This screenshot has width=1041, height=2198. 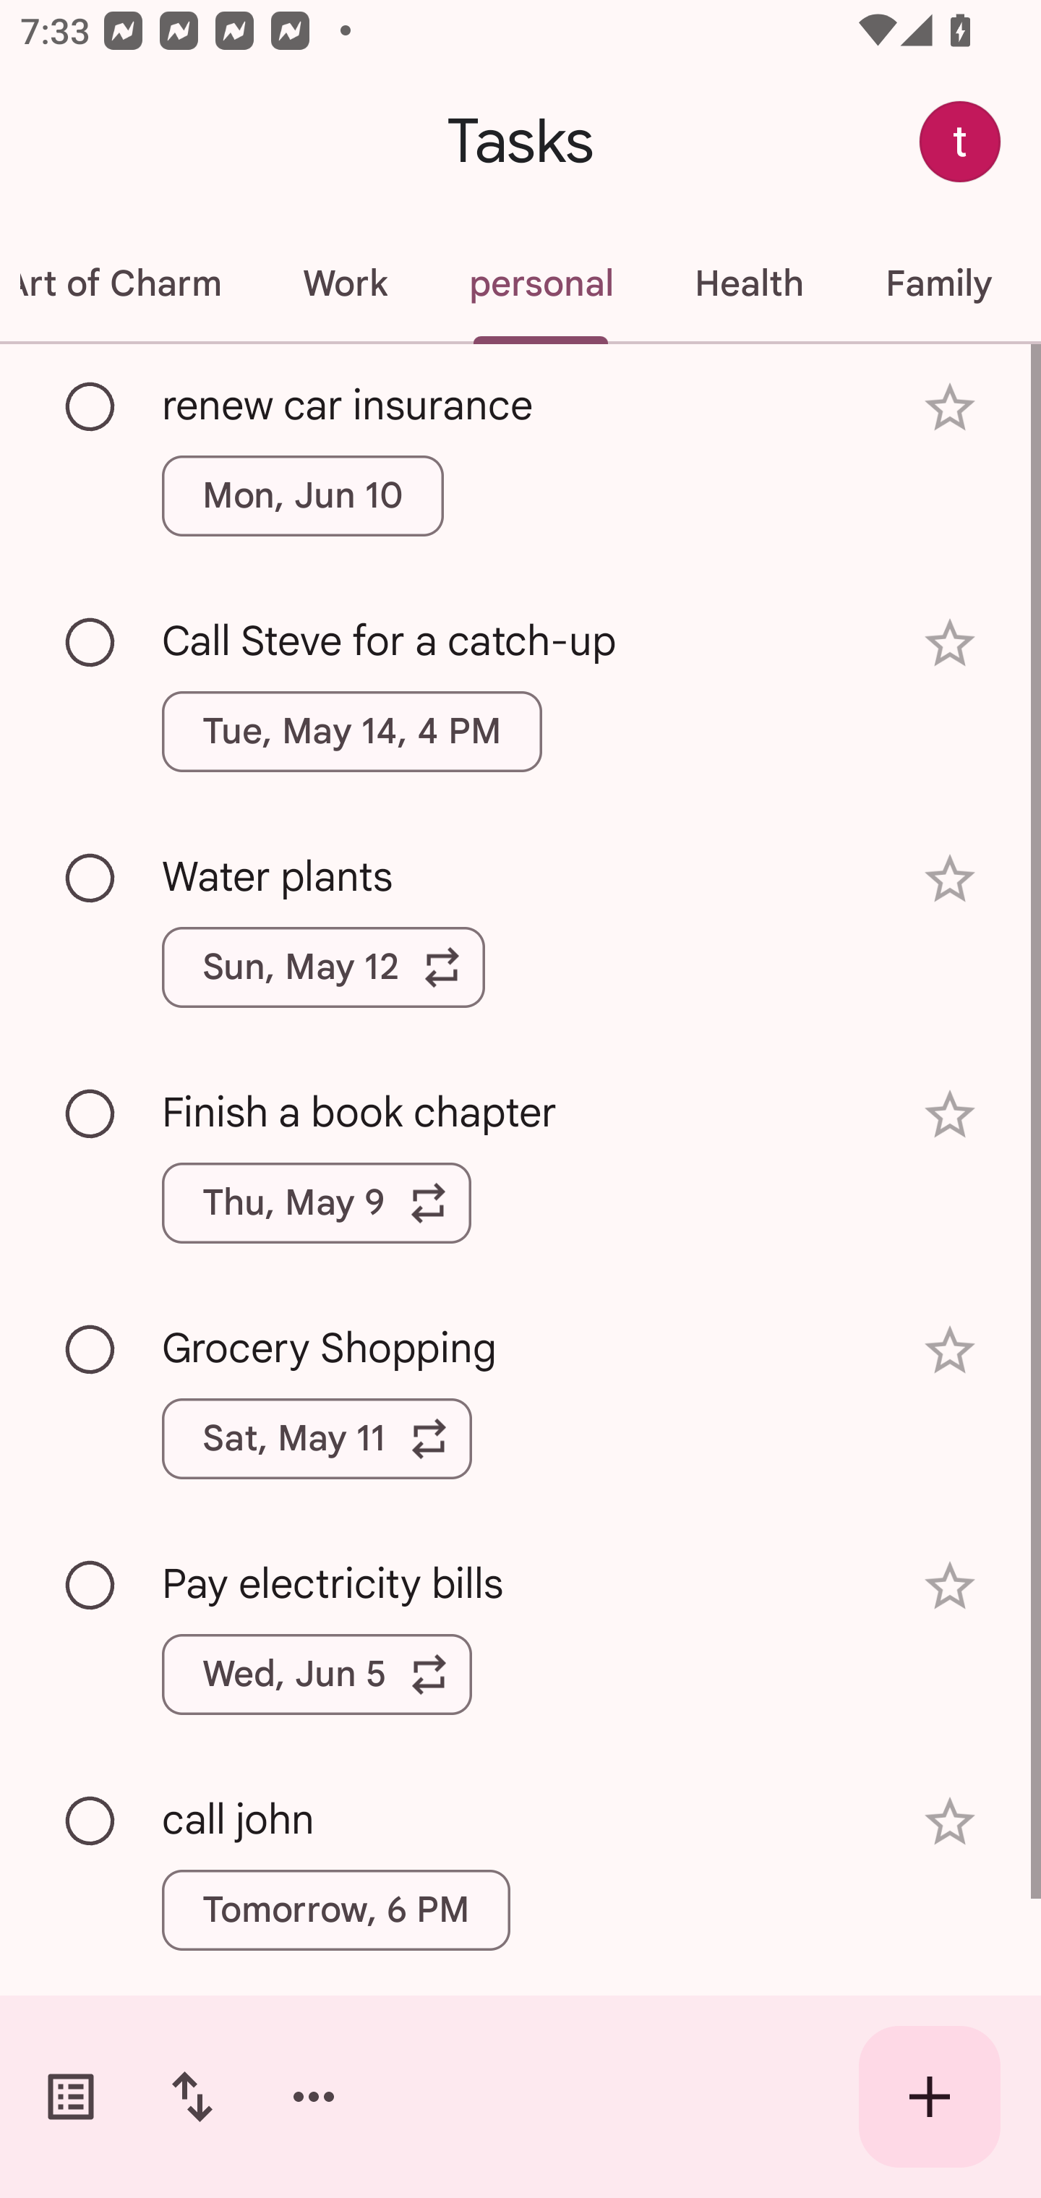 I want to click on Work, so click(x=344, y=283).